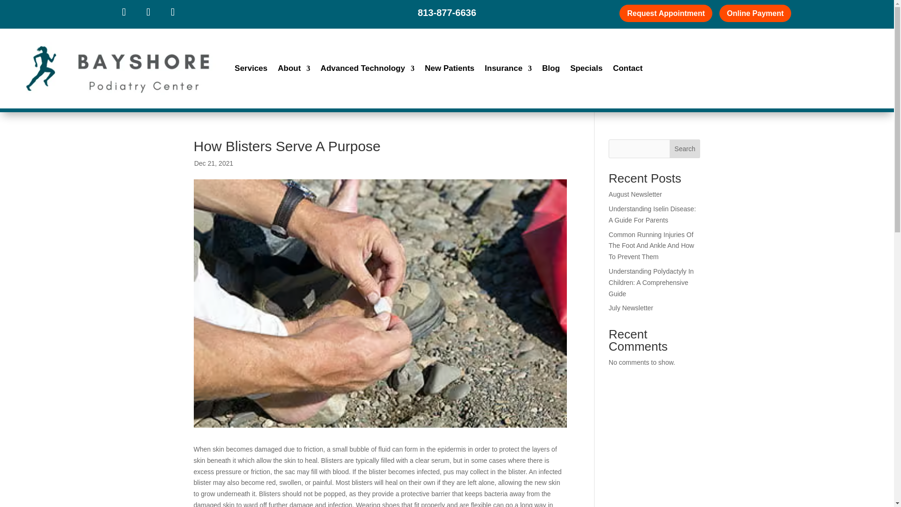 The width and height of the screenshot is (901, 507). What do you see at coordinates (367, 68) in the screenshot?
I see `Advanced Technology` at bounding box center [367, 68].